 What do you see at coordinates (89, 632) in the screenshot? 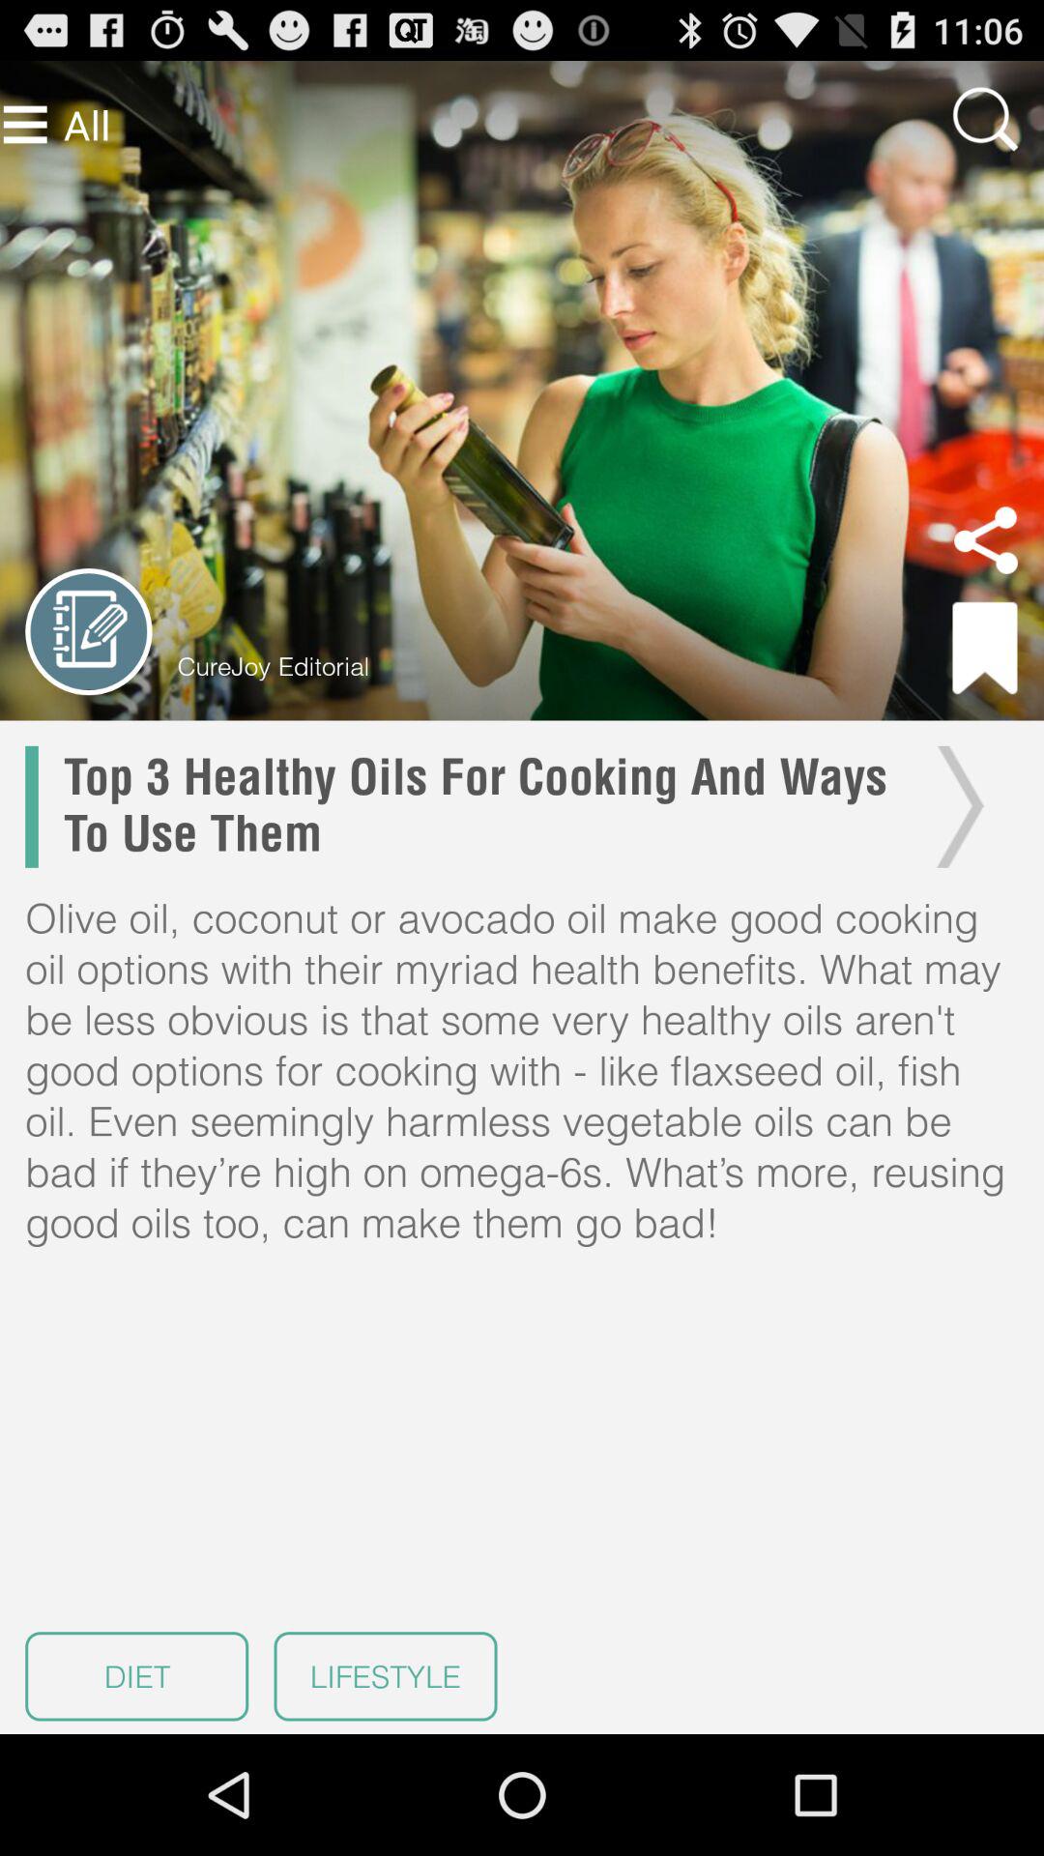
I see `go to previous` at bounding box center [89, 632].